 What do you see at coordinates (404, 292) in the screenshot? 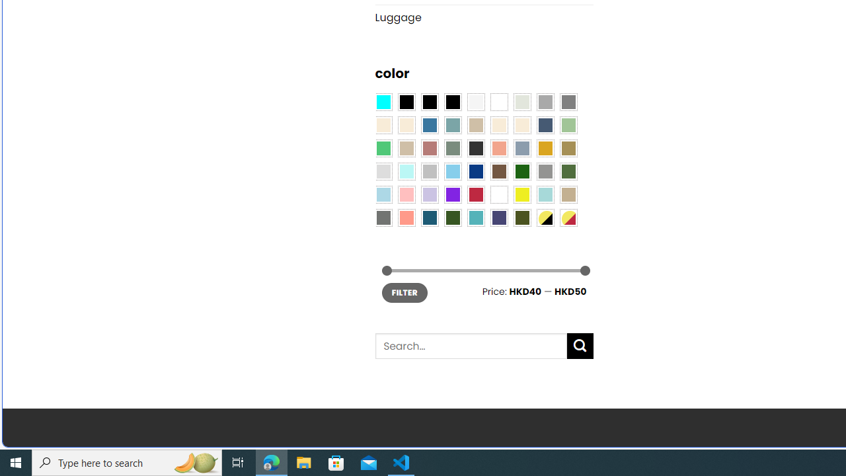
I see `FILTER` at bounding box center [404, 292].